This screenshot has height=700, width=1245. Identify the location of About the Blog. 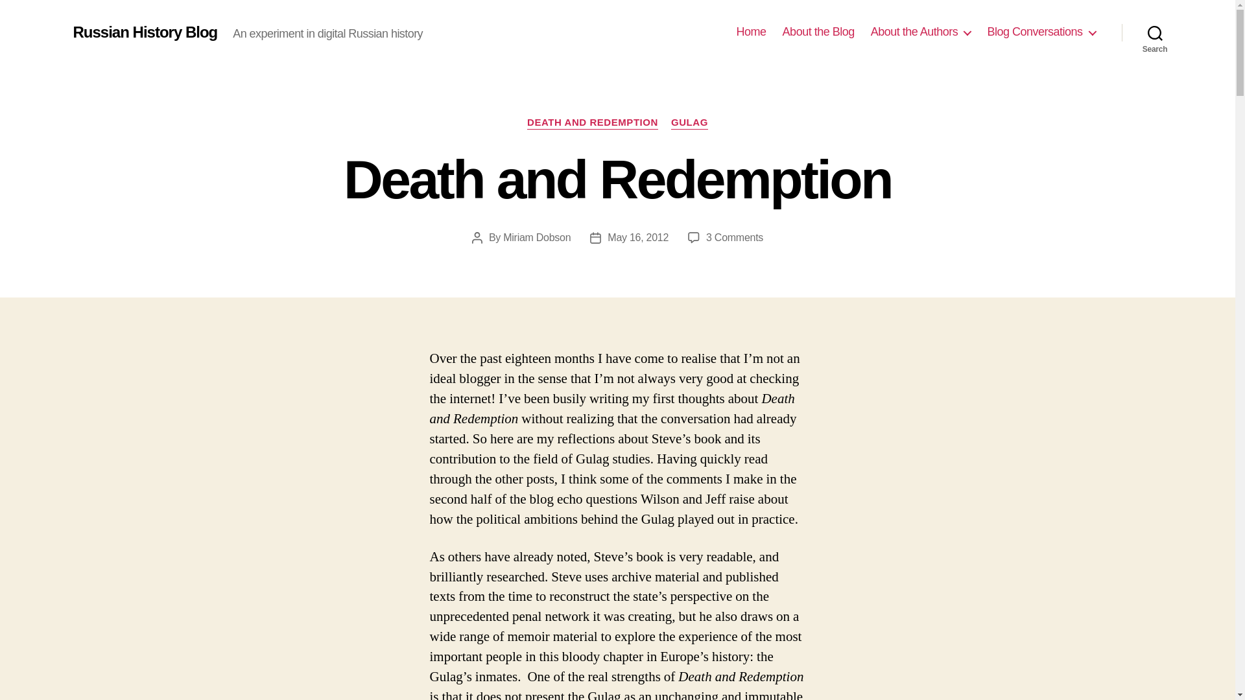
(818, 32).